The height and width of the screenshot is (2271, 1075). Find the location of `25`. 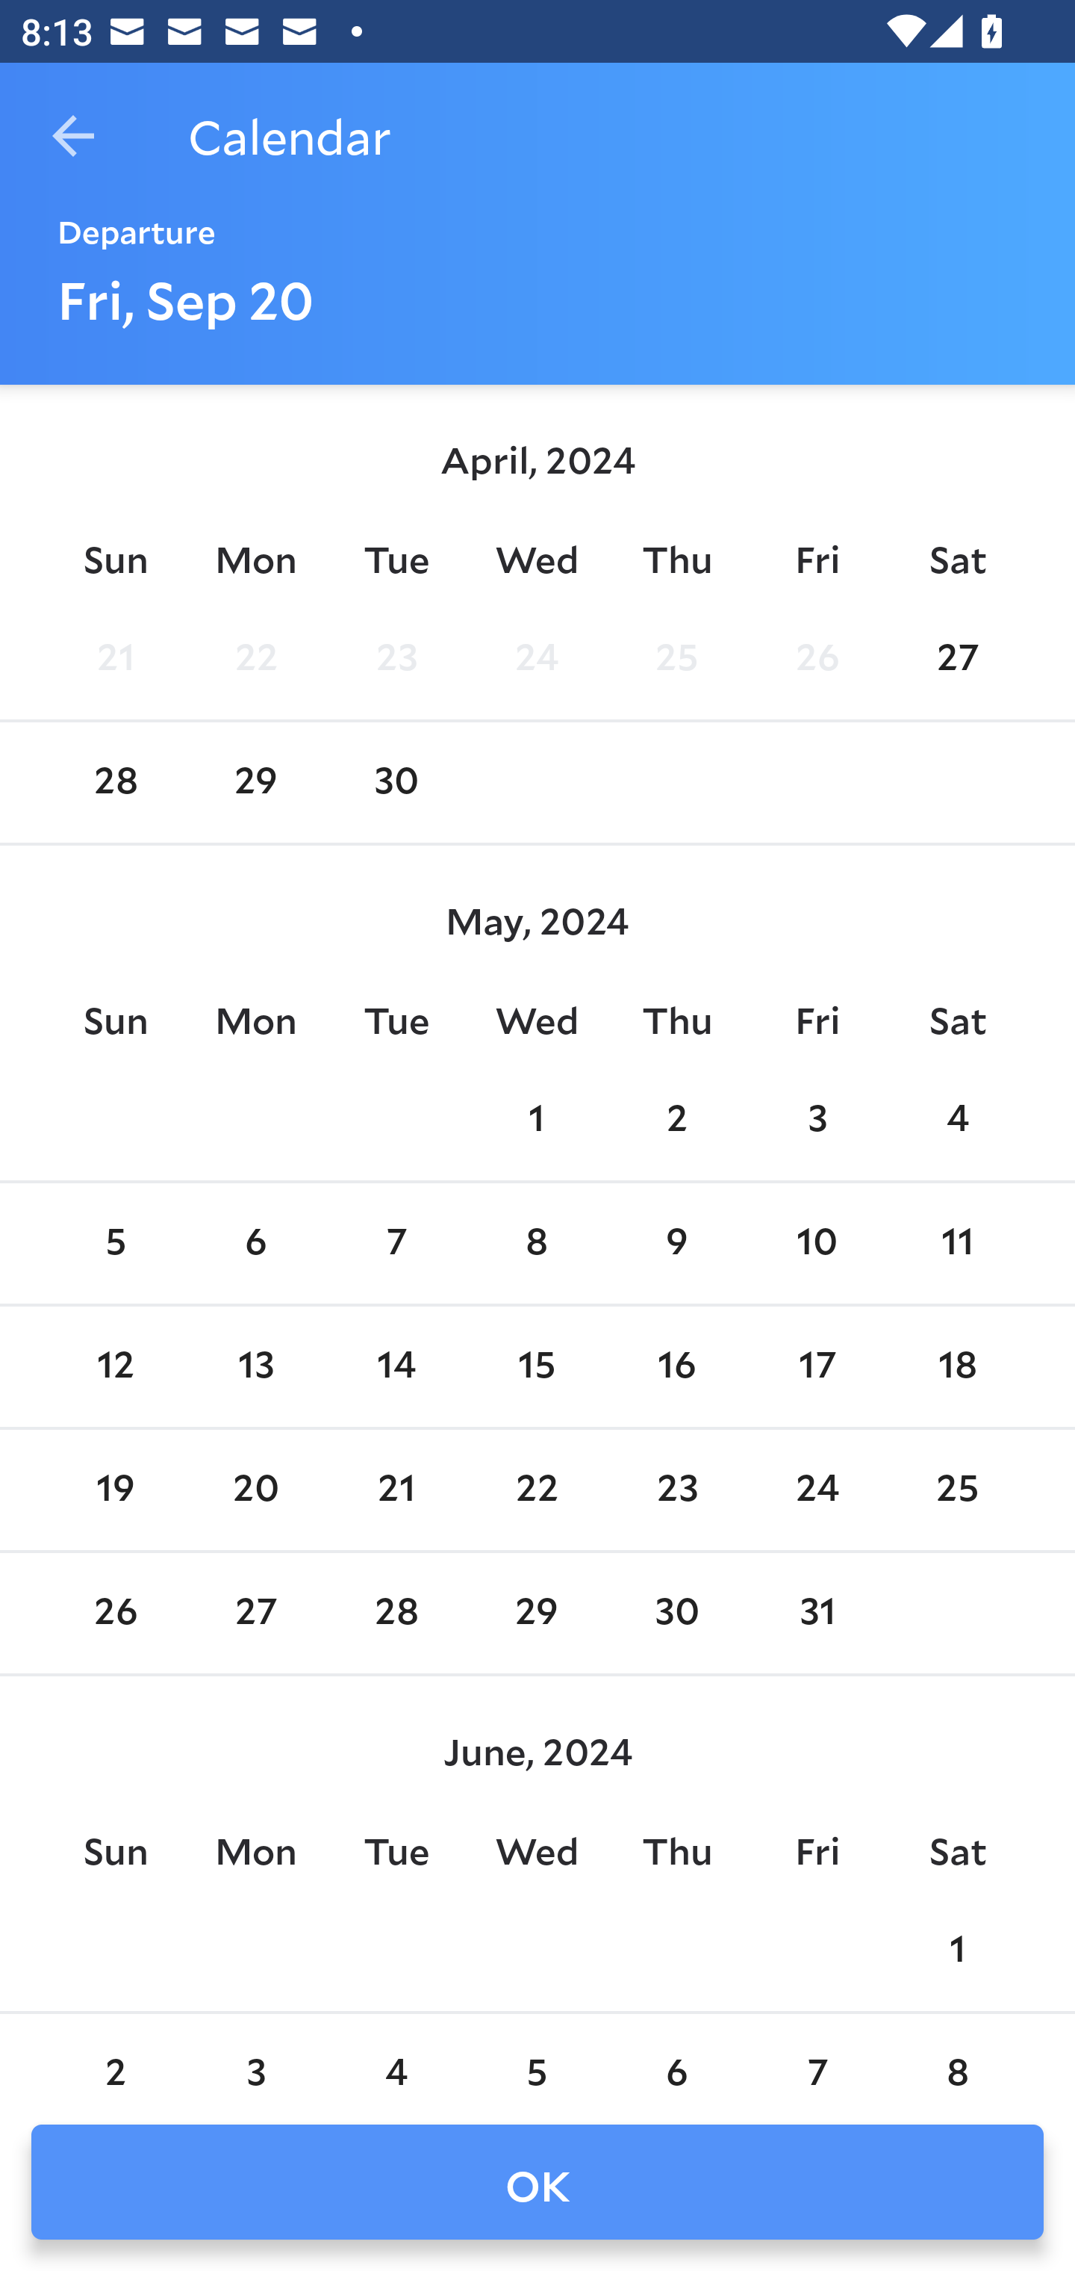

25 is located at coordinates (957, 1490).